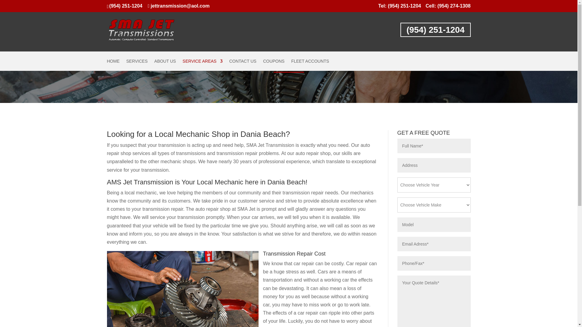 The height and width of the screenshot is (327, 582). I want to click on COUPONS, so click(273, 65).